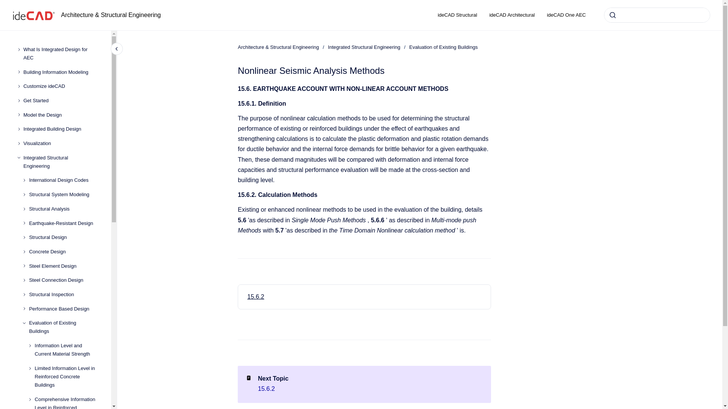 The width and height of the screenshot is (728, 409). Describe the element at coordinates (64, 251) in the screenshot. I see `Concrete Design` at that location.